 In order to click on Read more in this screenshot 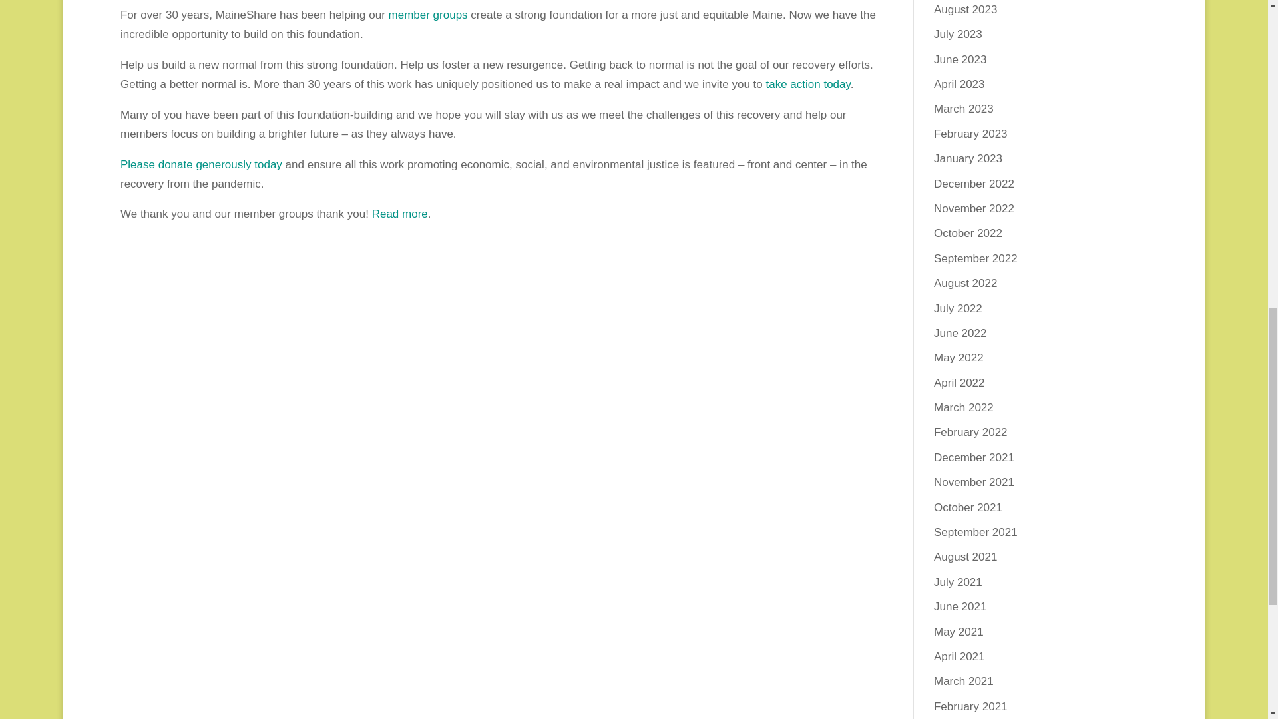, I will do `click(399, 214)`.